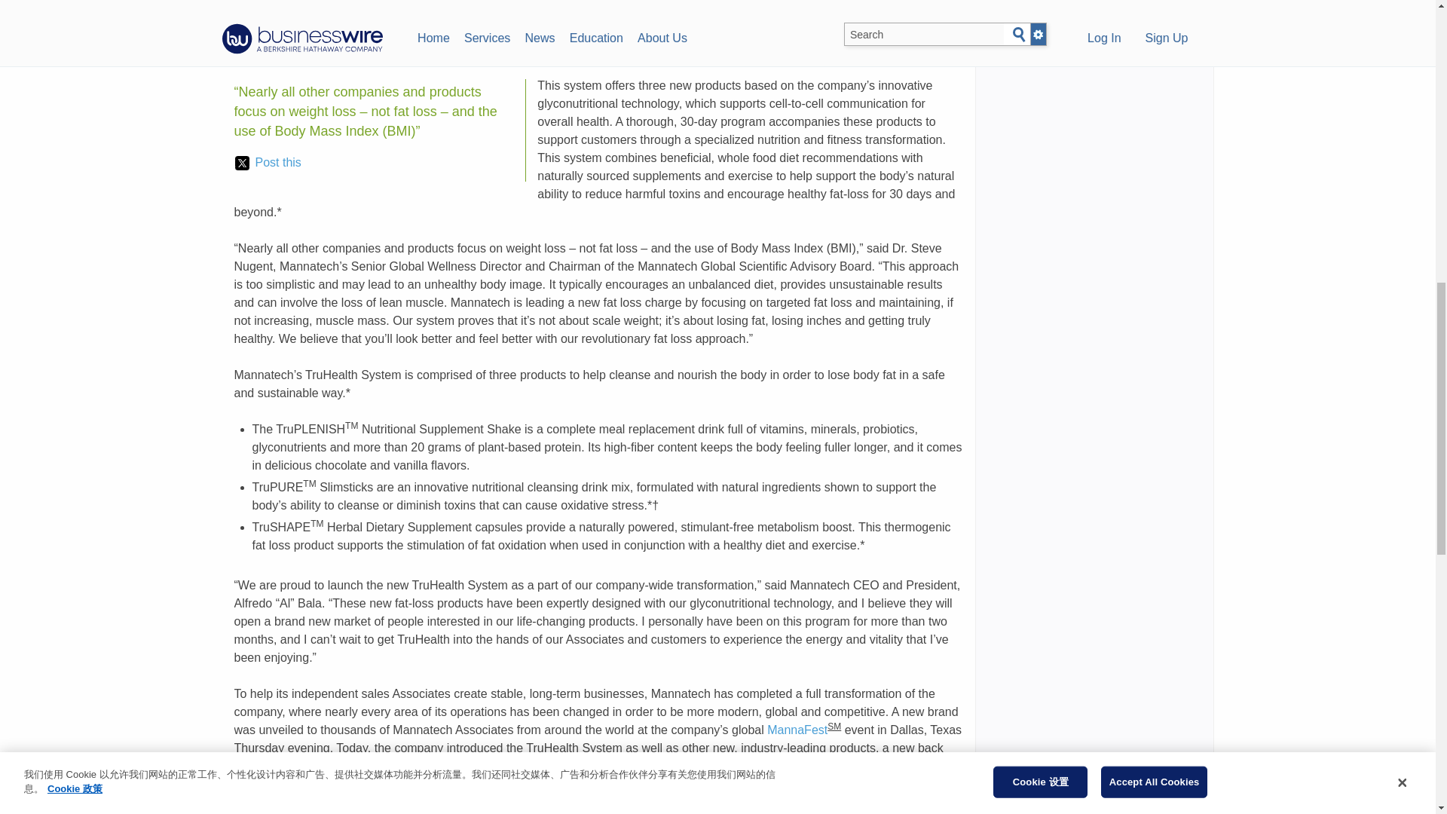 This screenshot has width=1447, height=814. Describe the element at coordinates (270, 50) in the screenshot. I see `MannaFestSM` at that location.